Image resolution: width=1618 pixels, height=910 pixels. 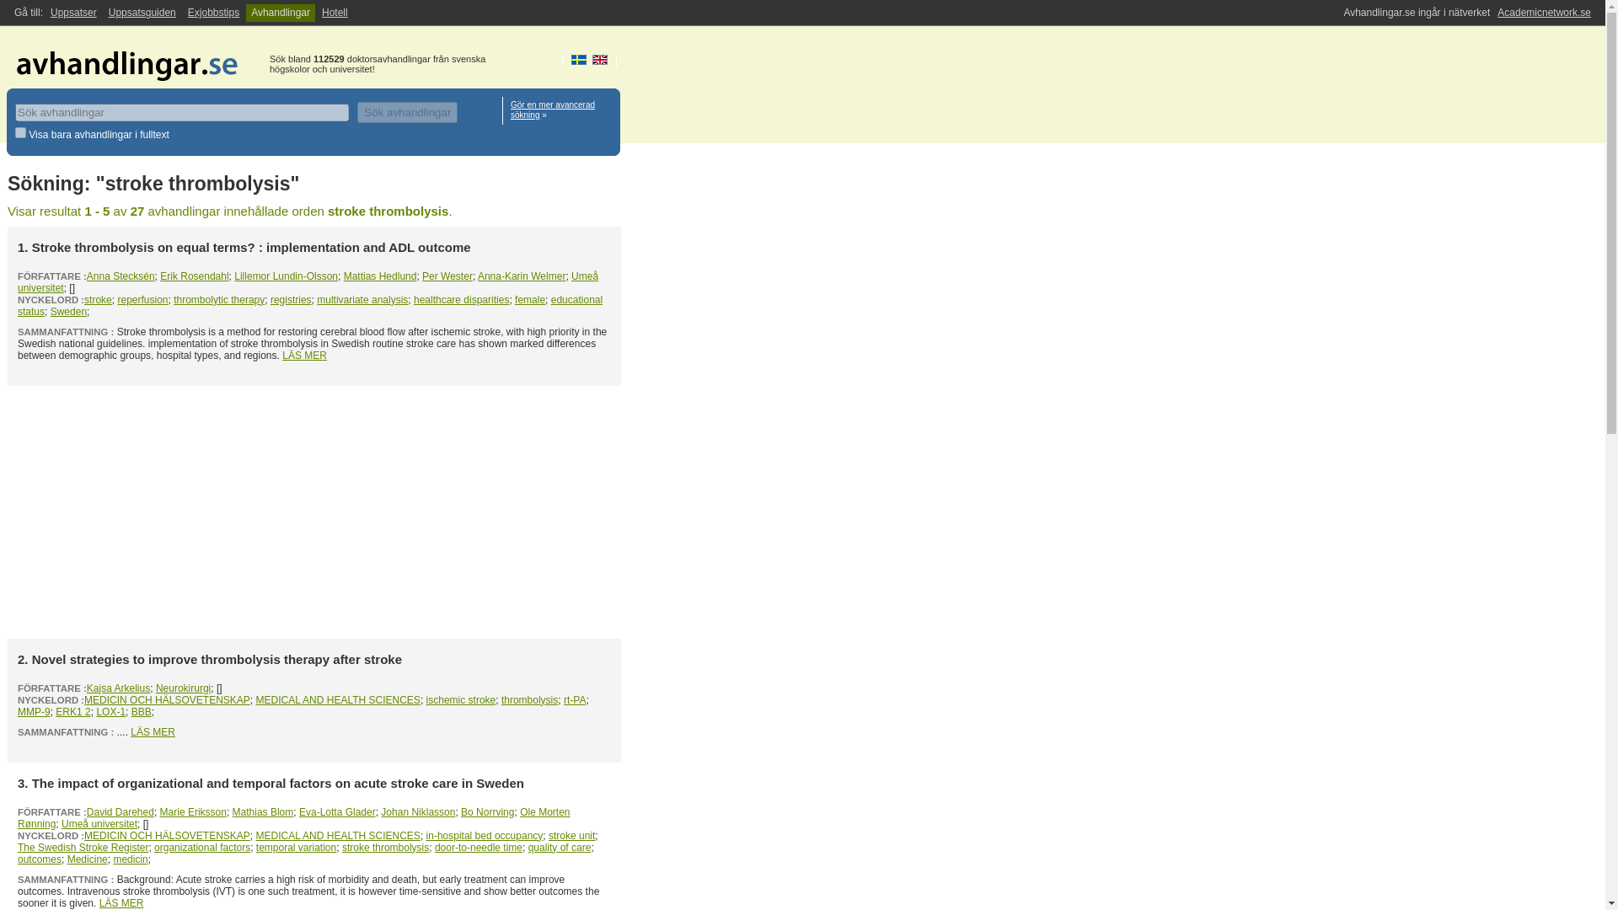 What do you see at coordinates (219, 299) in the screenshot?
I see `thrombolytic therapy` at bounding box center [219, 299].